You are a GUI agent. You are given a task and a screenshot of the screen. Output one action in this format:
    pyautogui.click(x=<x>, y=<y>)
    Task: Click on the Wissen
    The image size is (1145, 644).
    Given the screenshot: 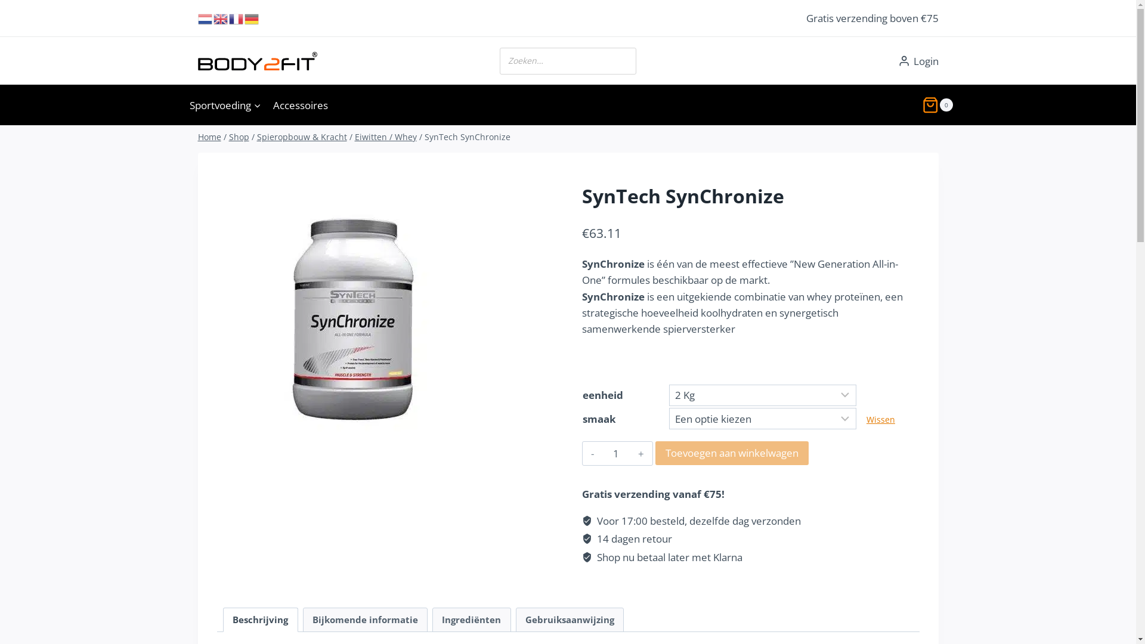 What is the action you would take?
    pyautogui.click(x=881, y=420)
    